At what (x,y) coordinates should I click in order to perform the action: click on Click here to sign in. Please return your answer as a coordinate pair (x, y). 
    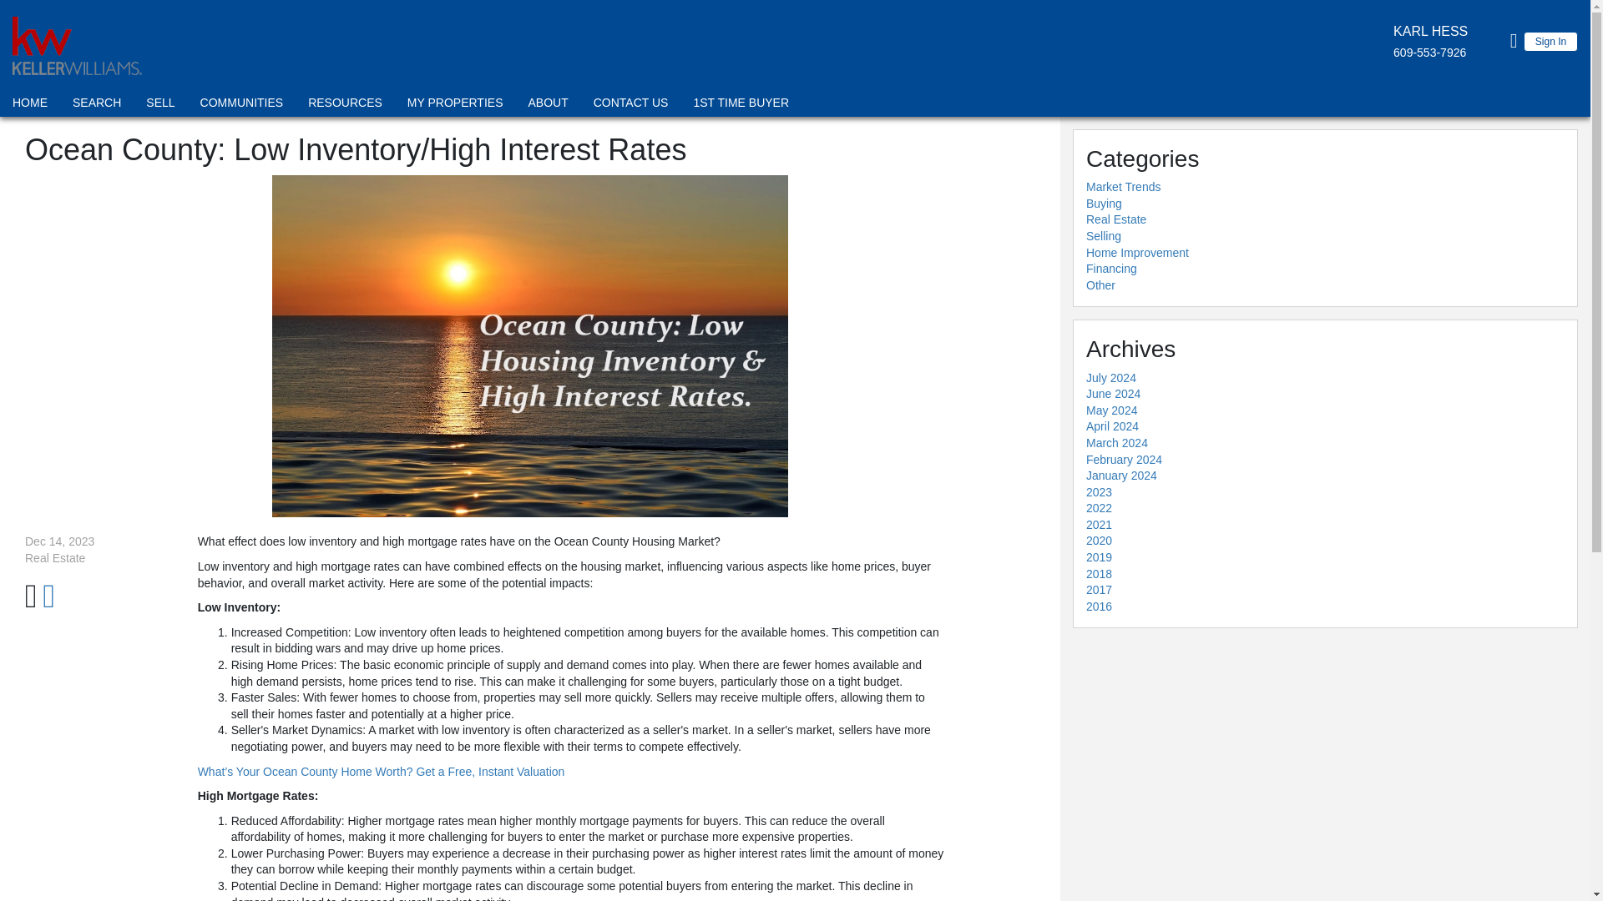
    Looking at the image, I should click on (1514, 40).